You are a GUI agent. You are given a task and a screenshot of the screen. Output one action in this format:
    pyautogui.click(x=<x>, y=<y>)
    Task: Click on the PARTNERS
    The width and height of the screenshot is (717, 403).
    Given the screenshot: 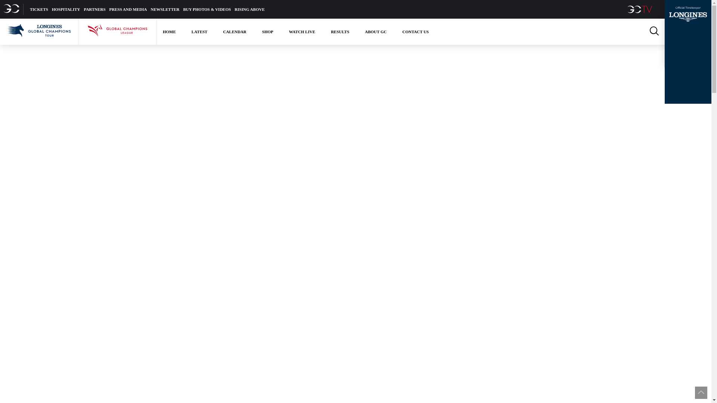 What is the action you would take?
    pyautogui.click(x=94, y=9)
    